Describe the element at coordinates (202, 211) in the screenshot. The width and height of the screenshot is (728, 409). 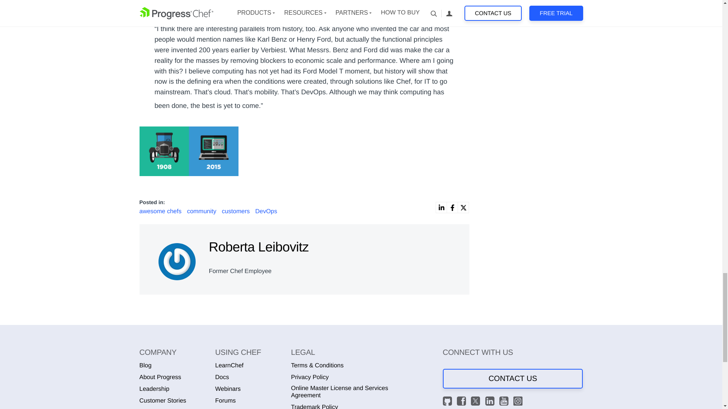
I see `community` at that location.